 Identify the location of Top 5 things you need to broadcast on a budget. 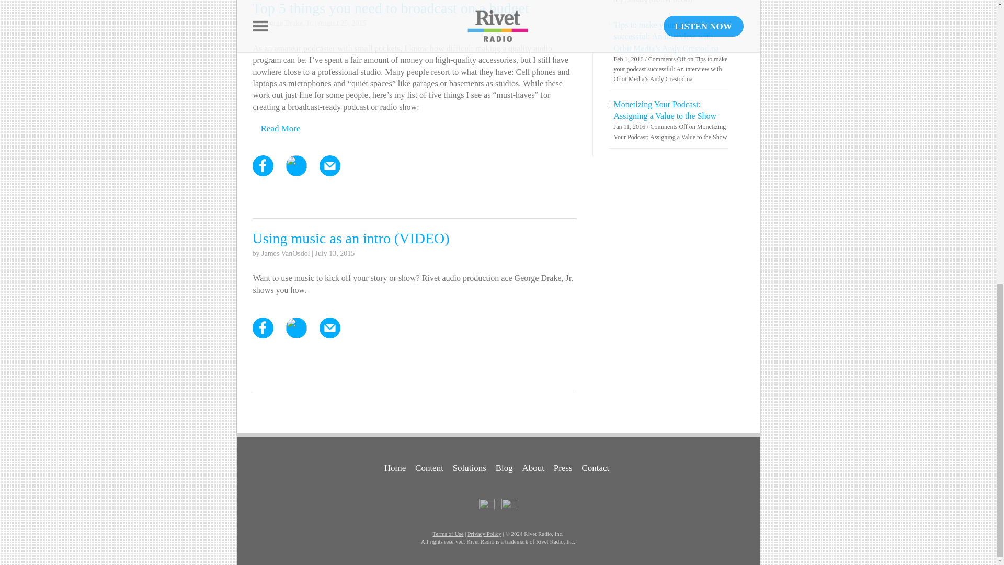
(390, 8).